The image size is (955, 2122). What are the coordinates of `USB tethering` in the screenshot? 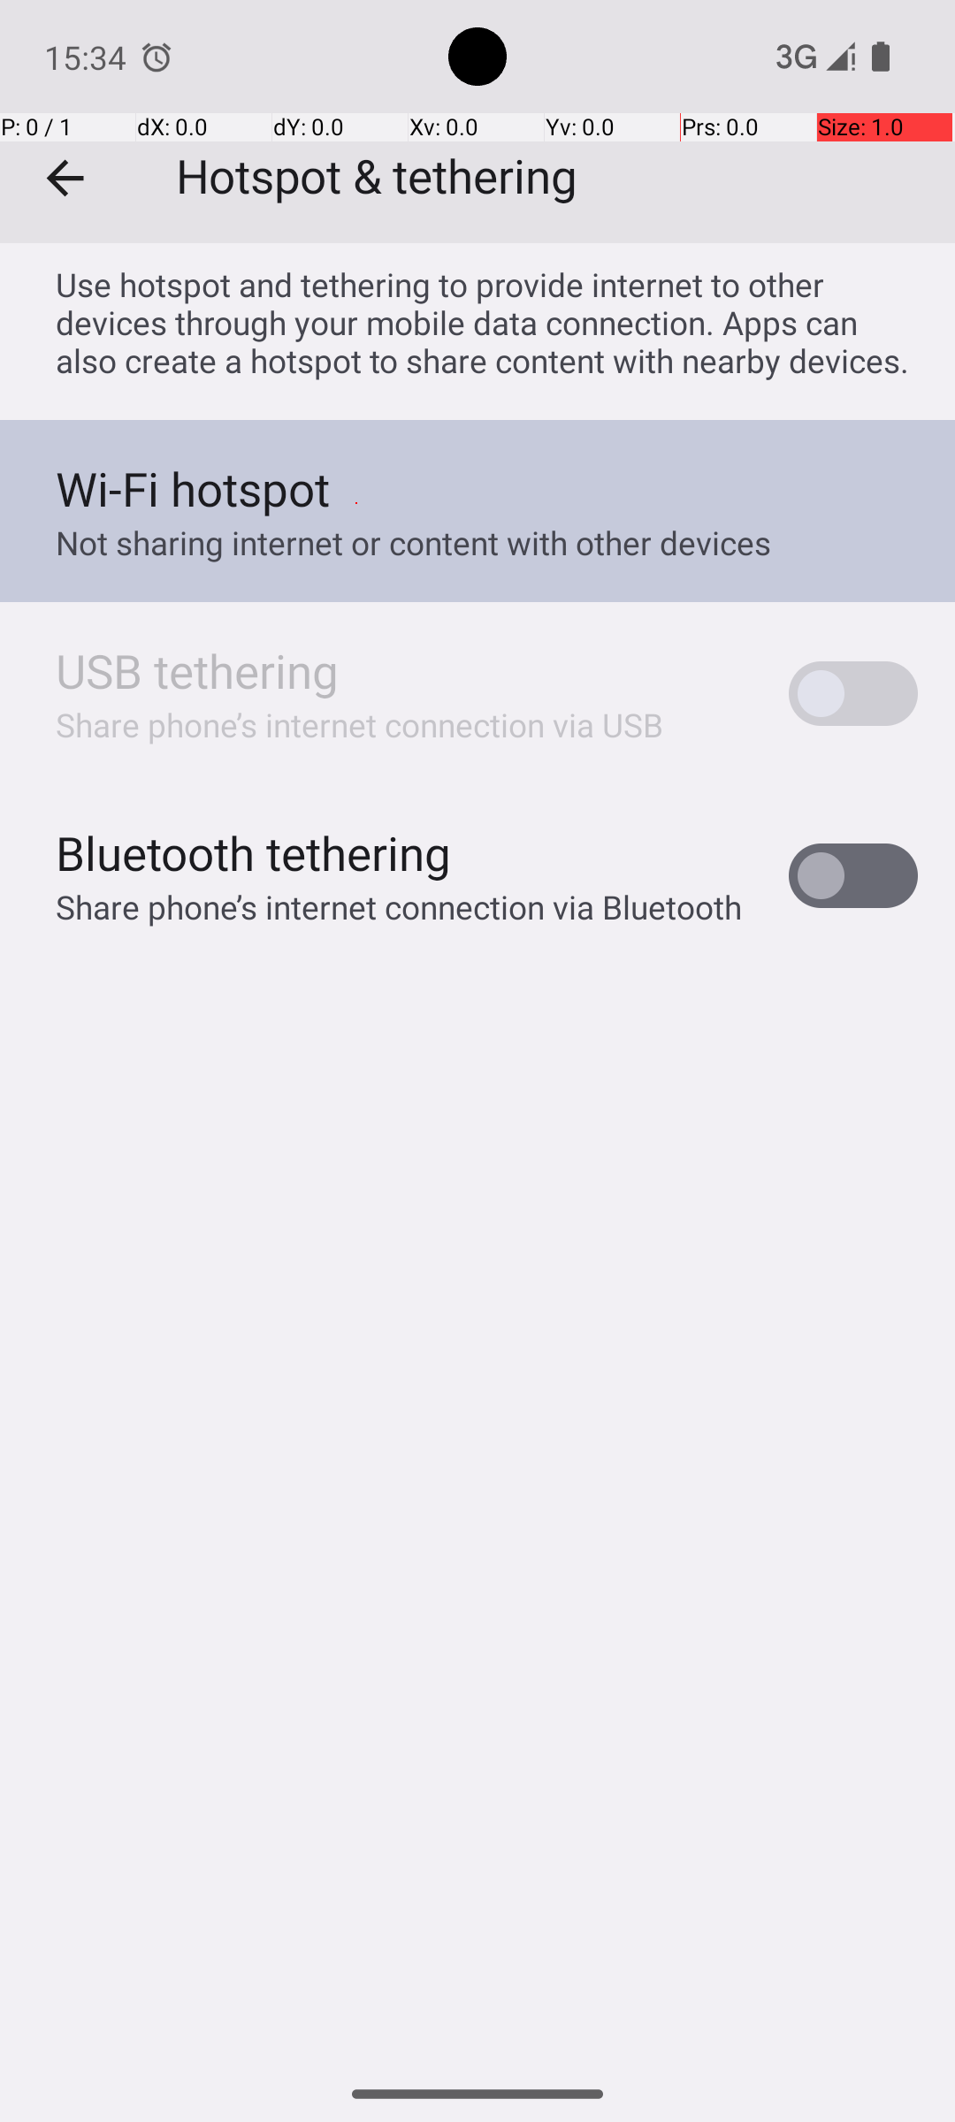 It's located at (197, 670).